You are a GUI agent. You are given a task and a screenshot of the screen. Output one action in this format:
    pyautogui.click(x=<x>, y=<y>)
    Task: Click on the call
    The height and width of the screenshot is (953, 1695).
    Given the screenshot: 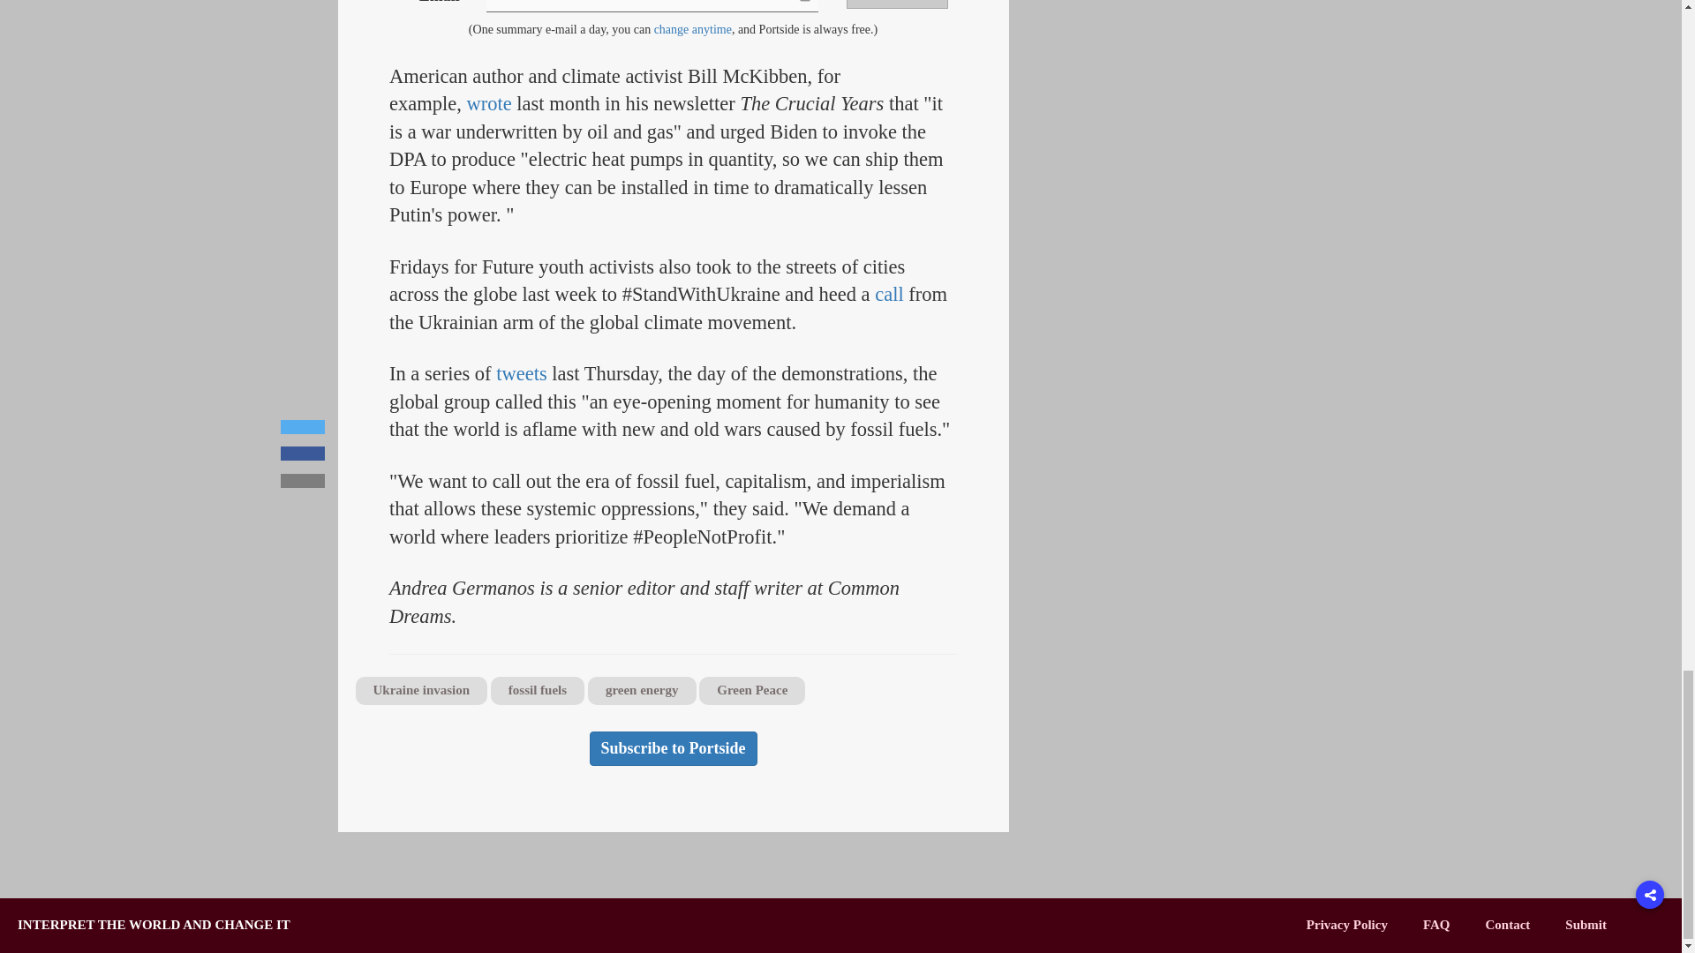 What is the action you would take?
    pyautogui.click(x=888, y=293)
    